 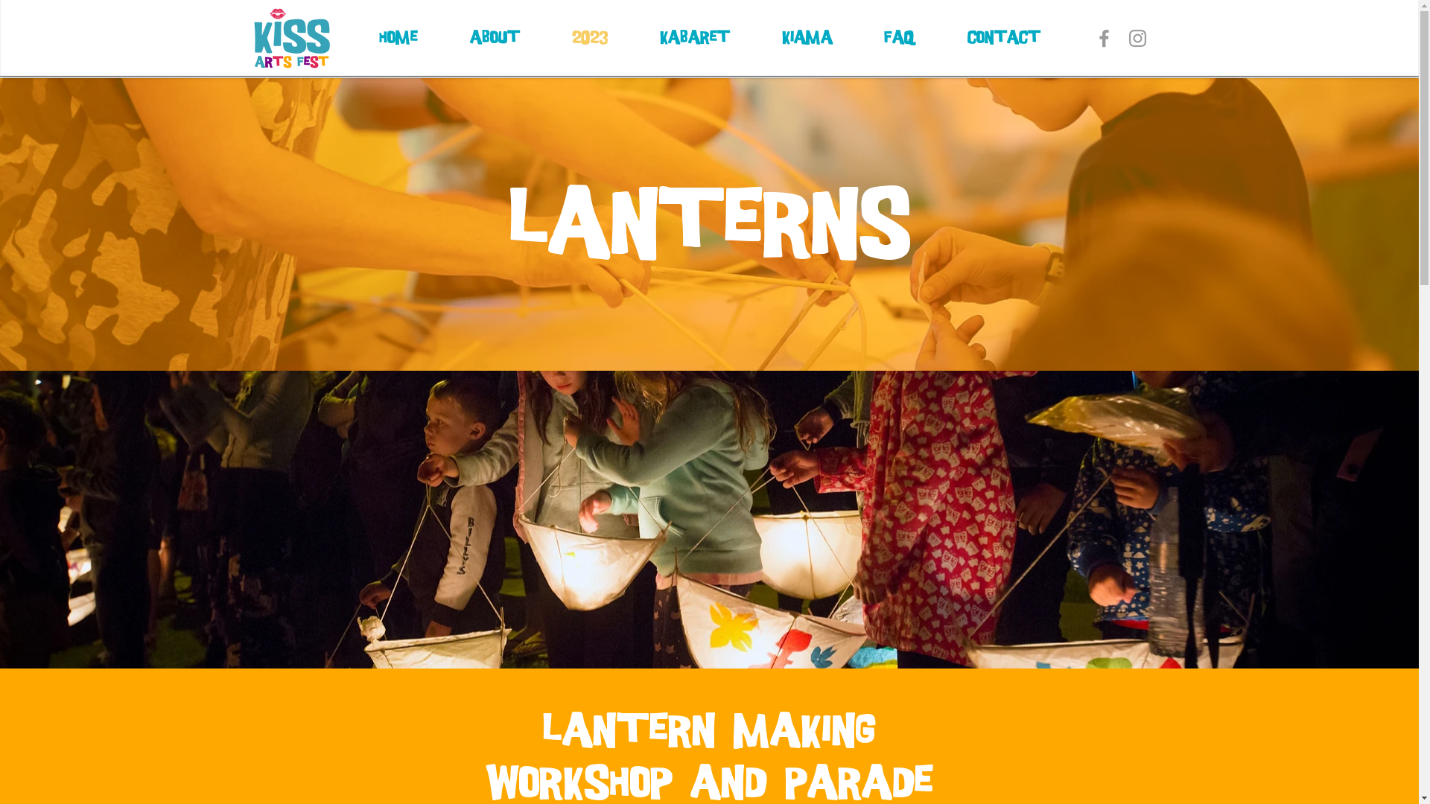 I want to click on Home, so click(x=398, y=38).